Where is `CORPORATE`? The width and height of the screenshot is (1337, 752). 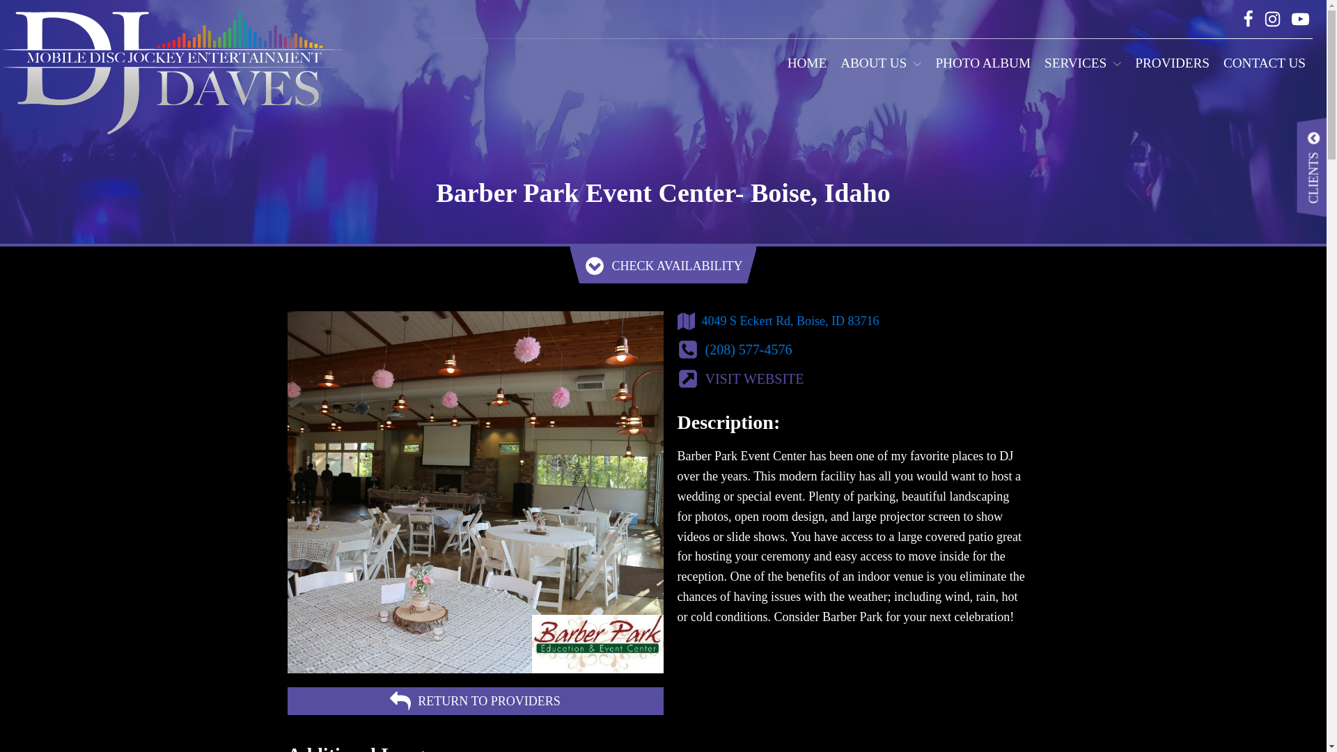 CORPORATE is located at coordinates (756, 198).